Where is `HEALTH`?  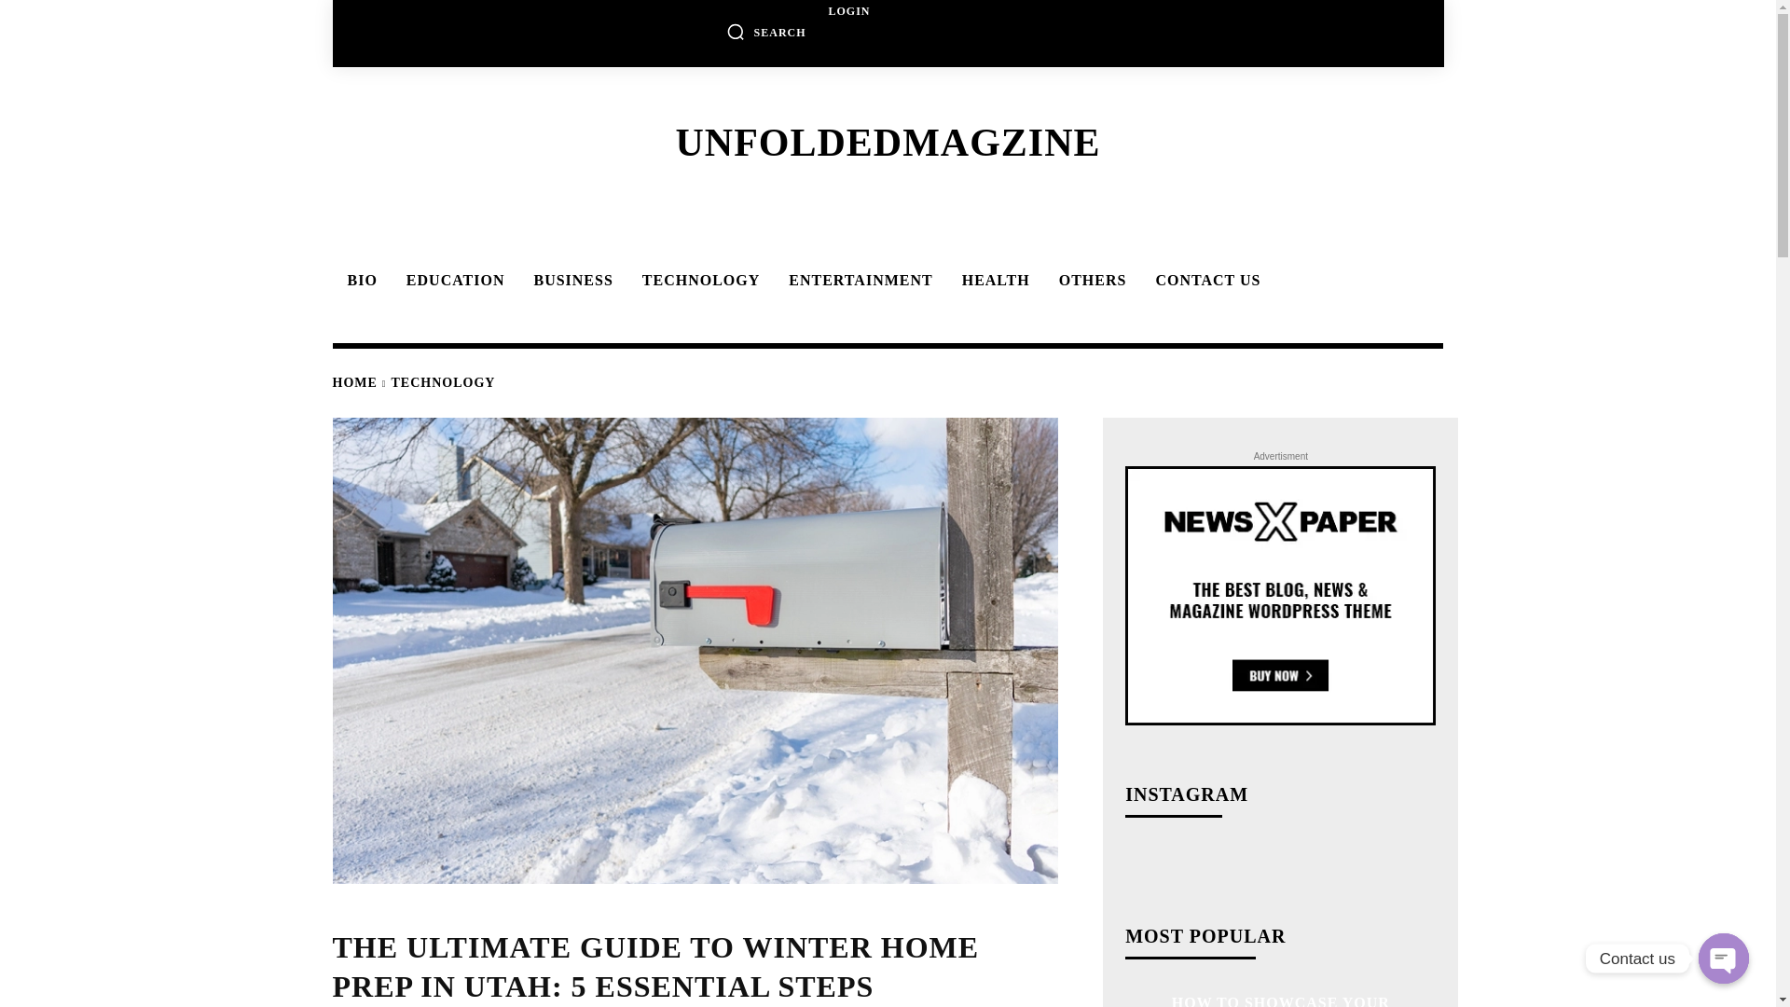 HEALTH is located at coordinates (993, 280).